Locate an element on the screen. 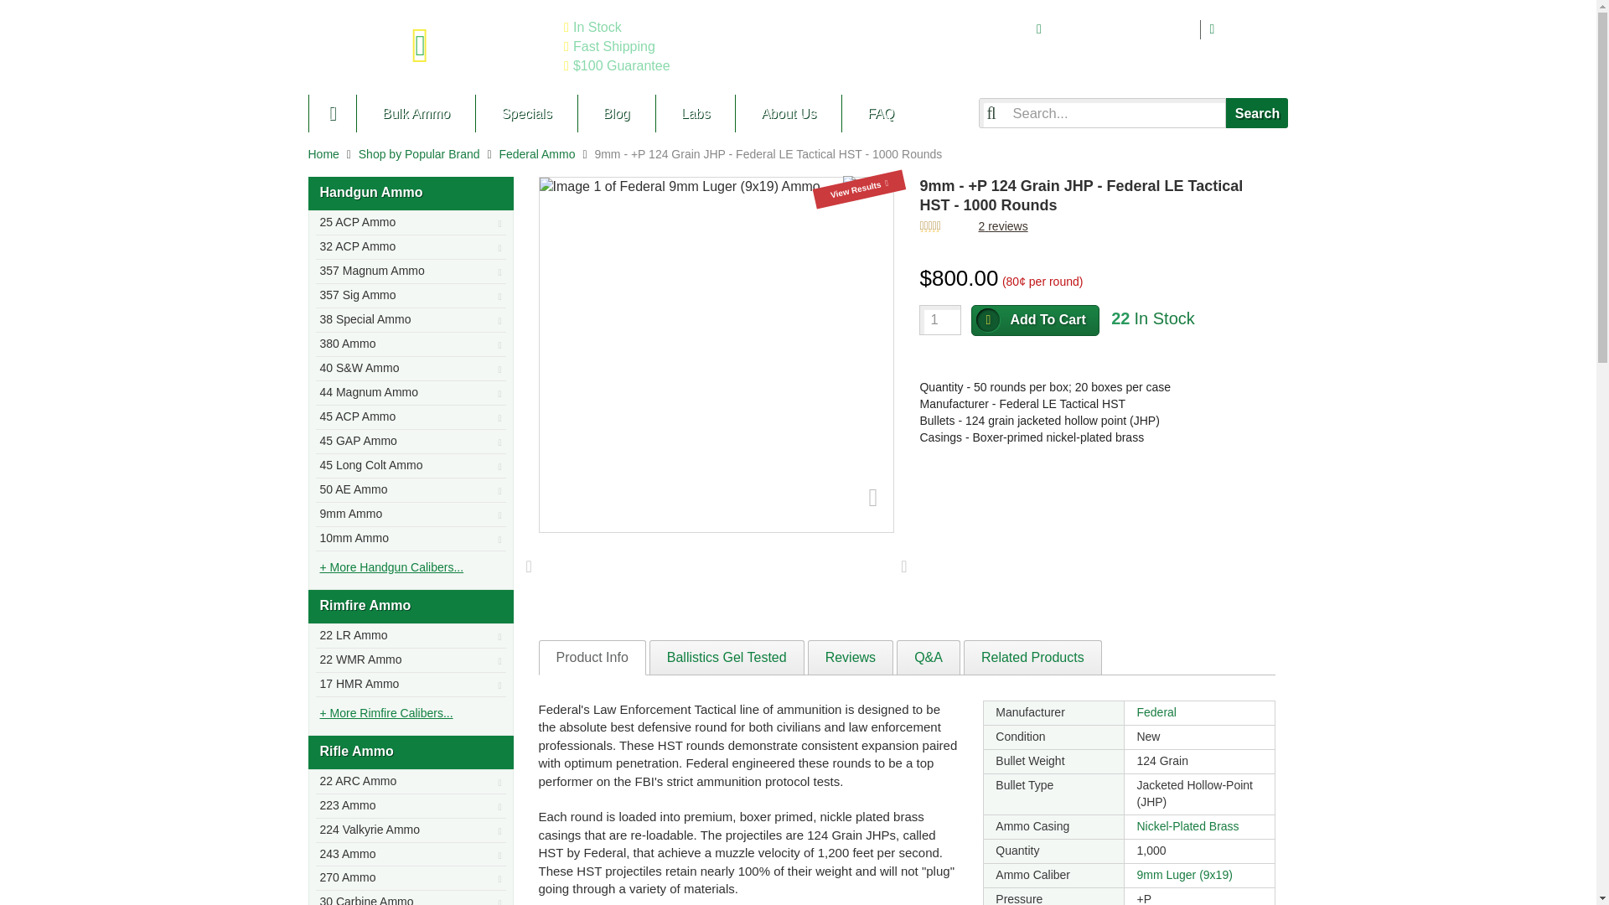 The height and width of the screenshot is (905, 1609). Home is located at coordinates (323, 154).